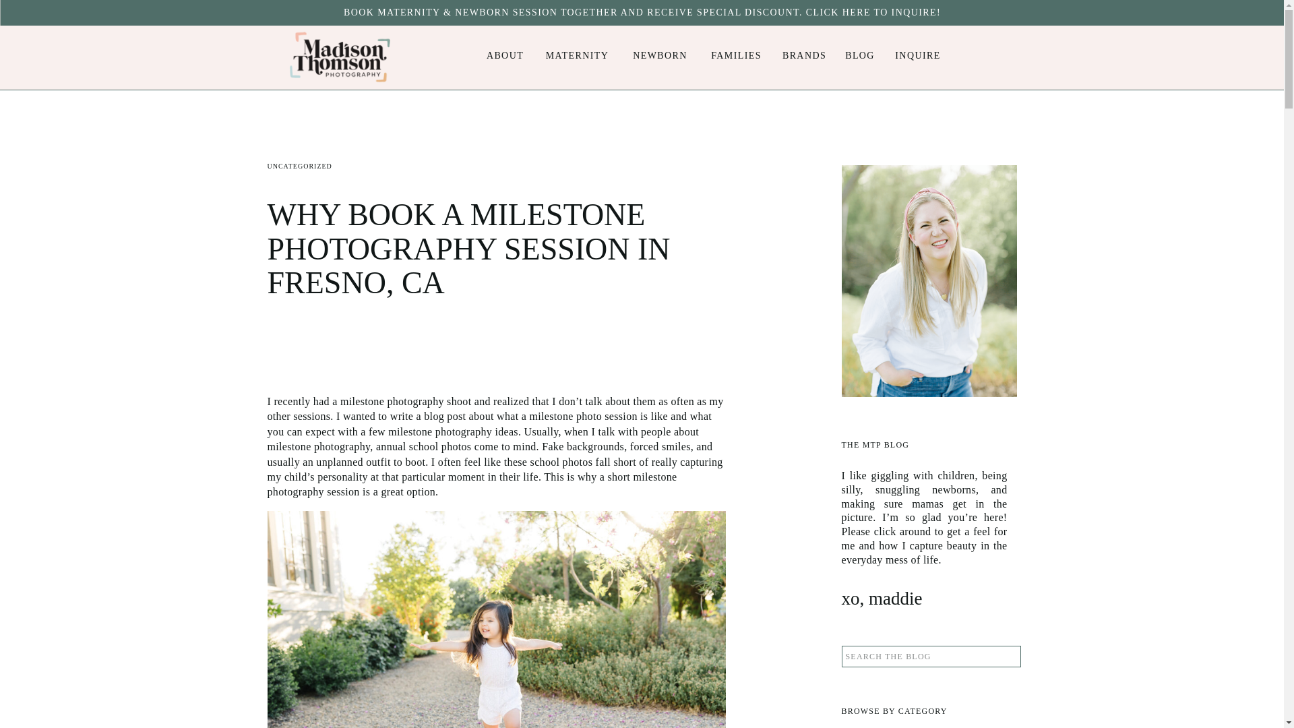 This screenshot has width=1294, height=728. Describe the element at coordinates (659, 55) in the screenshot. I see `NEWBORN` at that location.